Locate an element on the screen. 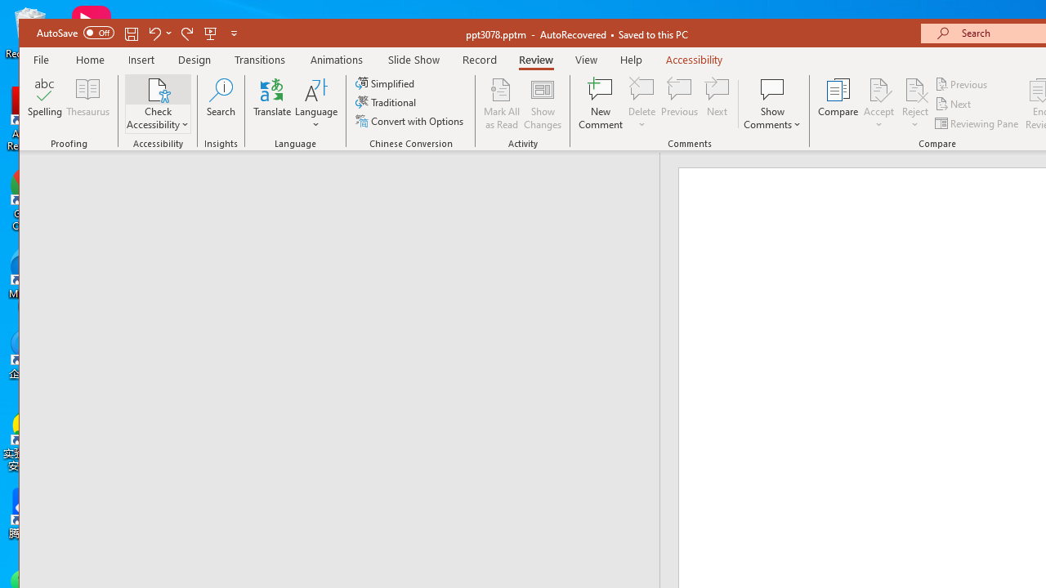 This screenshot has height=588, width=1046. Translate is located at coordinates (272, 104).